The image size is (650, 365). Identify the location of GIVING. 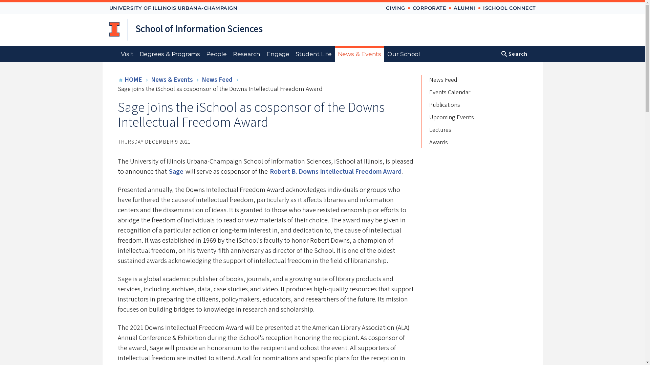
(395, 8).